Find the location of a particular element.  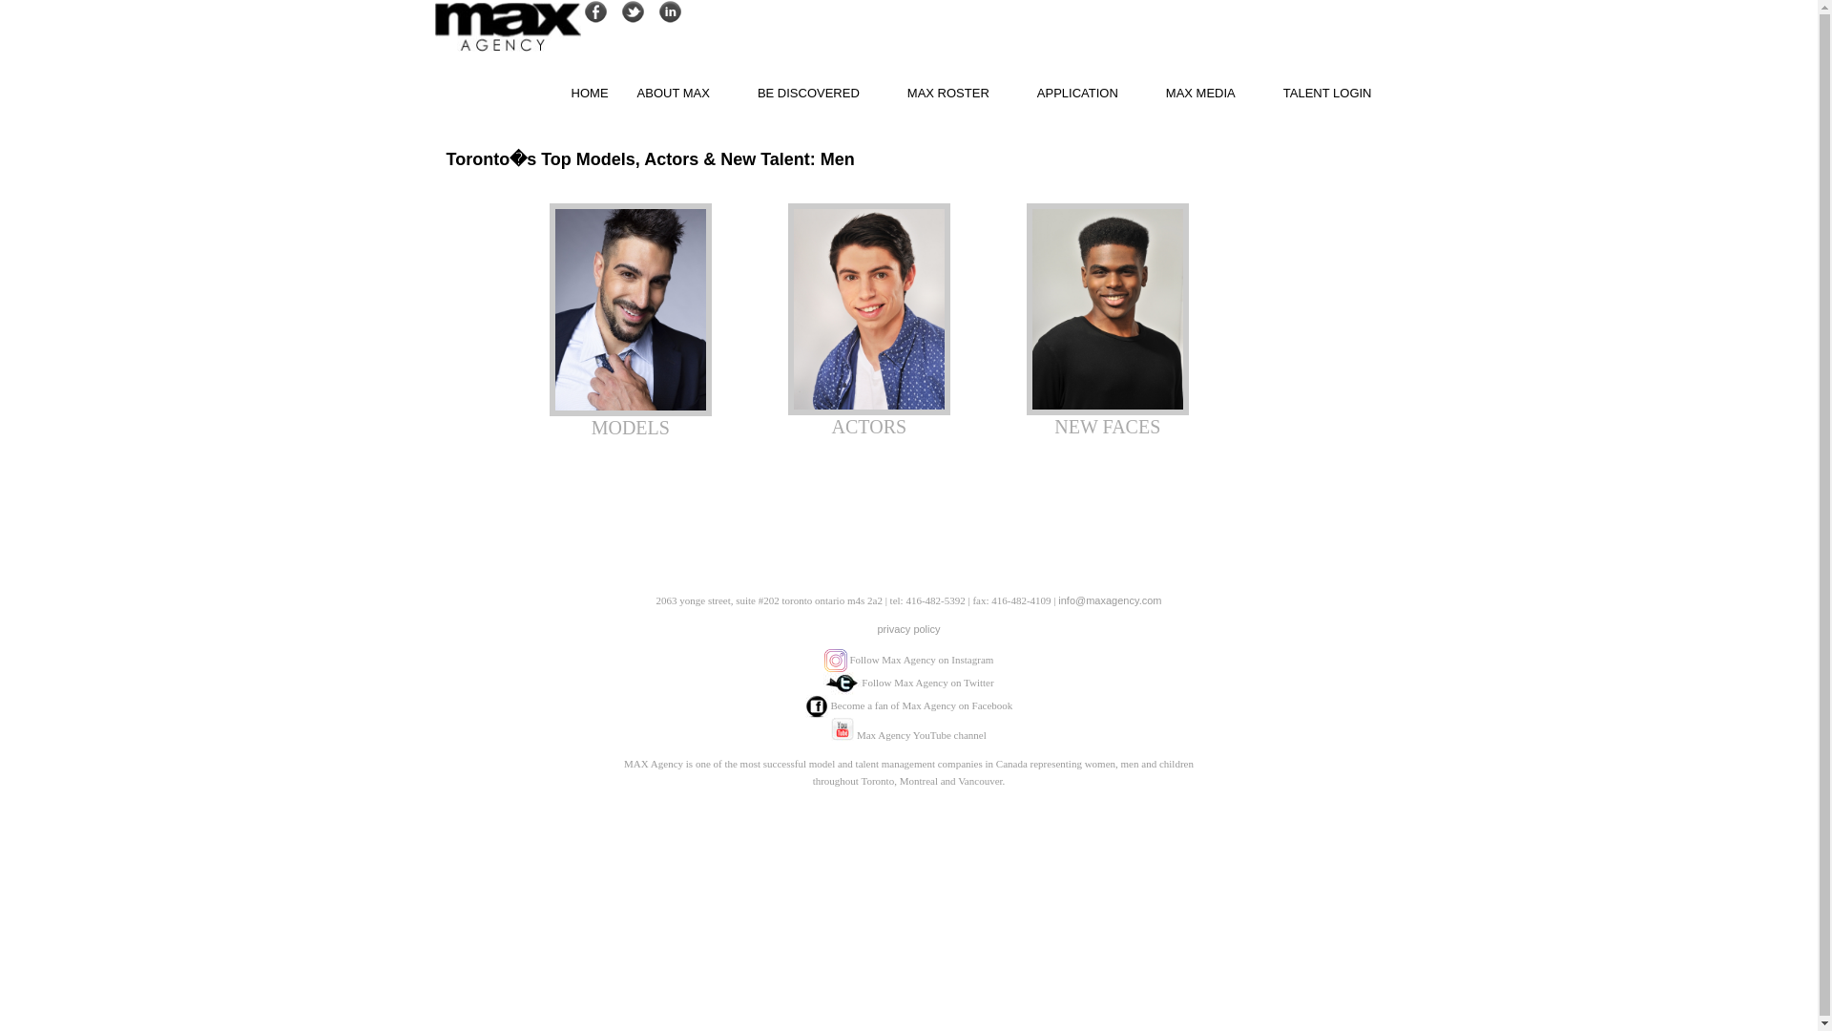

CONTACT US is located at coordinates (683, 307).